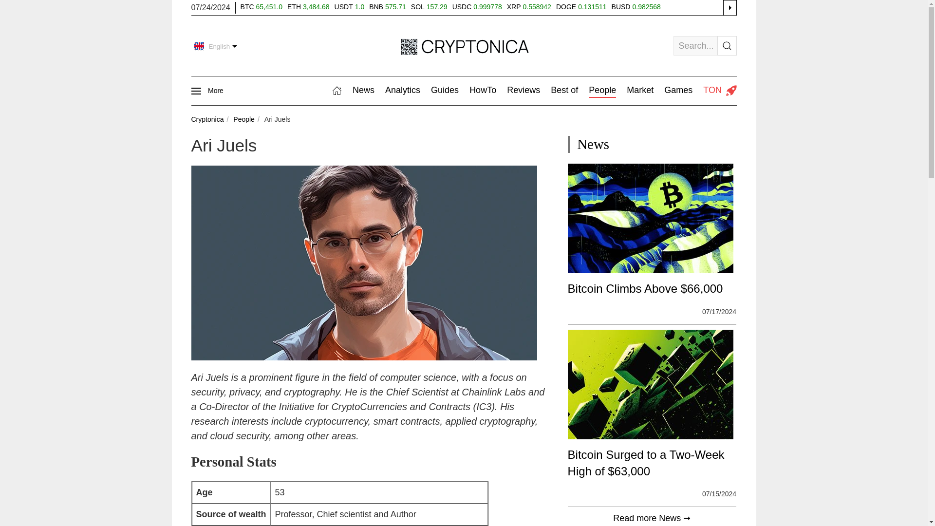  Describe the element at coordinates (640, 91) in the screenshot. I see `Market` at that location.